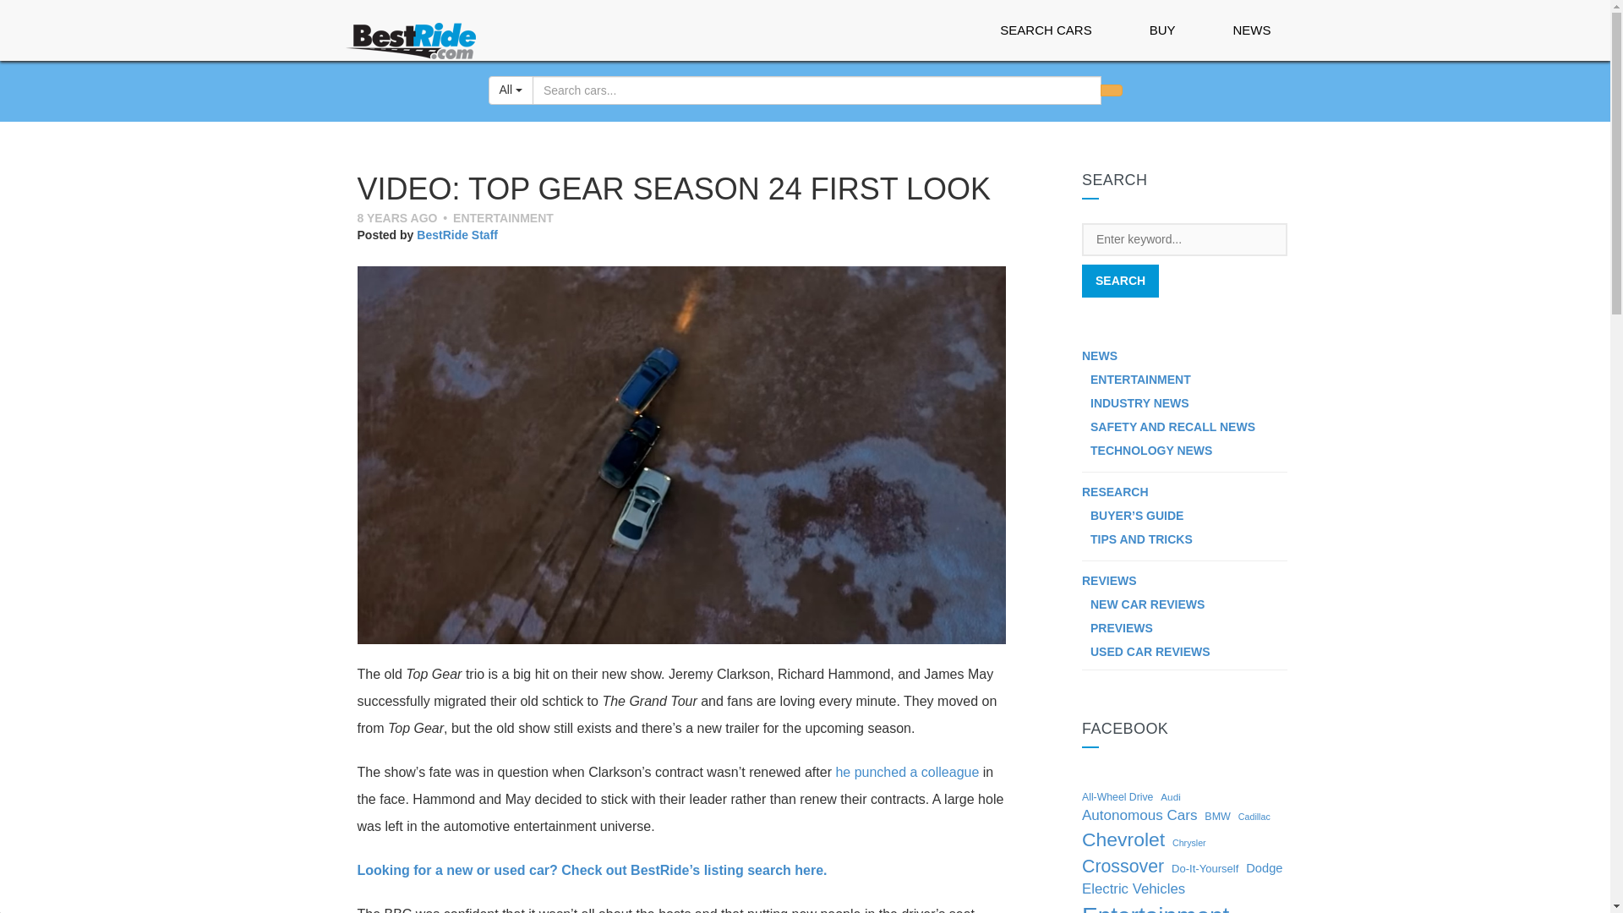 The width and height of the screenshot is (1623, 913). I want to click on Thu, 29 Dec 2016 08:24:48 -0500, so click(396, 217).